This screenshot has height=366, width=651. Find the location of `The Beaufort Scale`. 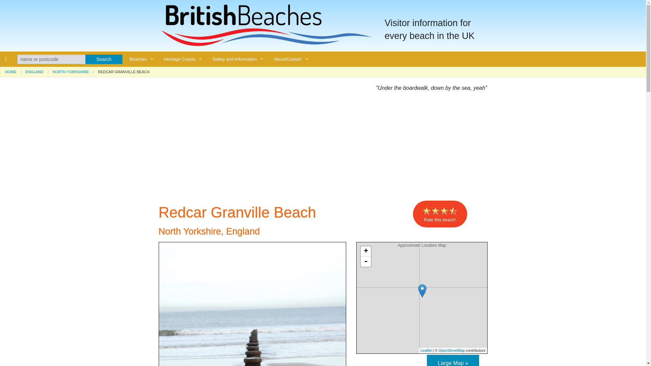

The Beaufort Scale is located at coordinates (237, 89).